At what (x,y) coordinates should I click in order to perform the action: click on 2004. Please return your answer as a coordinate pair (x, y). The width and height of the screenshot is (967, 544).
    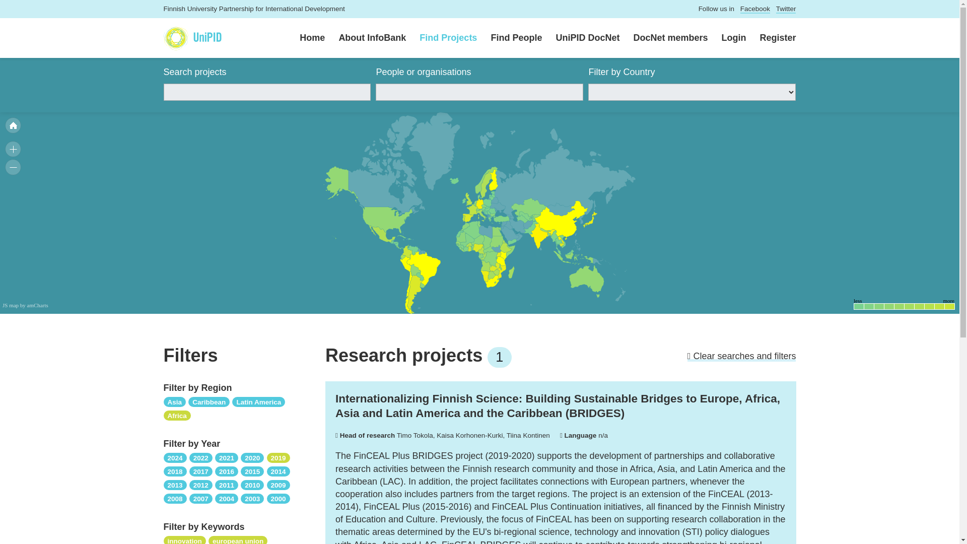
    Looking at the image, I should click on (226, 498).